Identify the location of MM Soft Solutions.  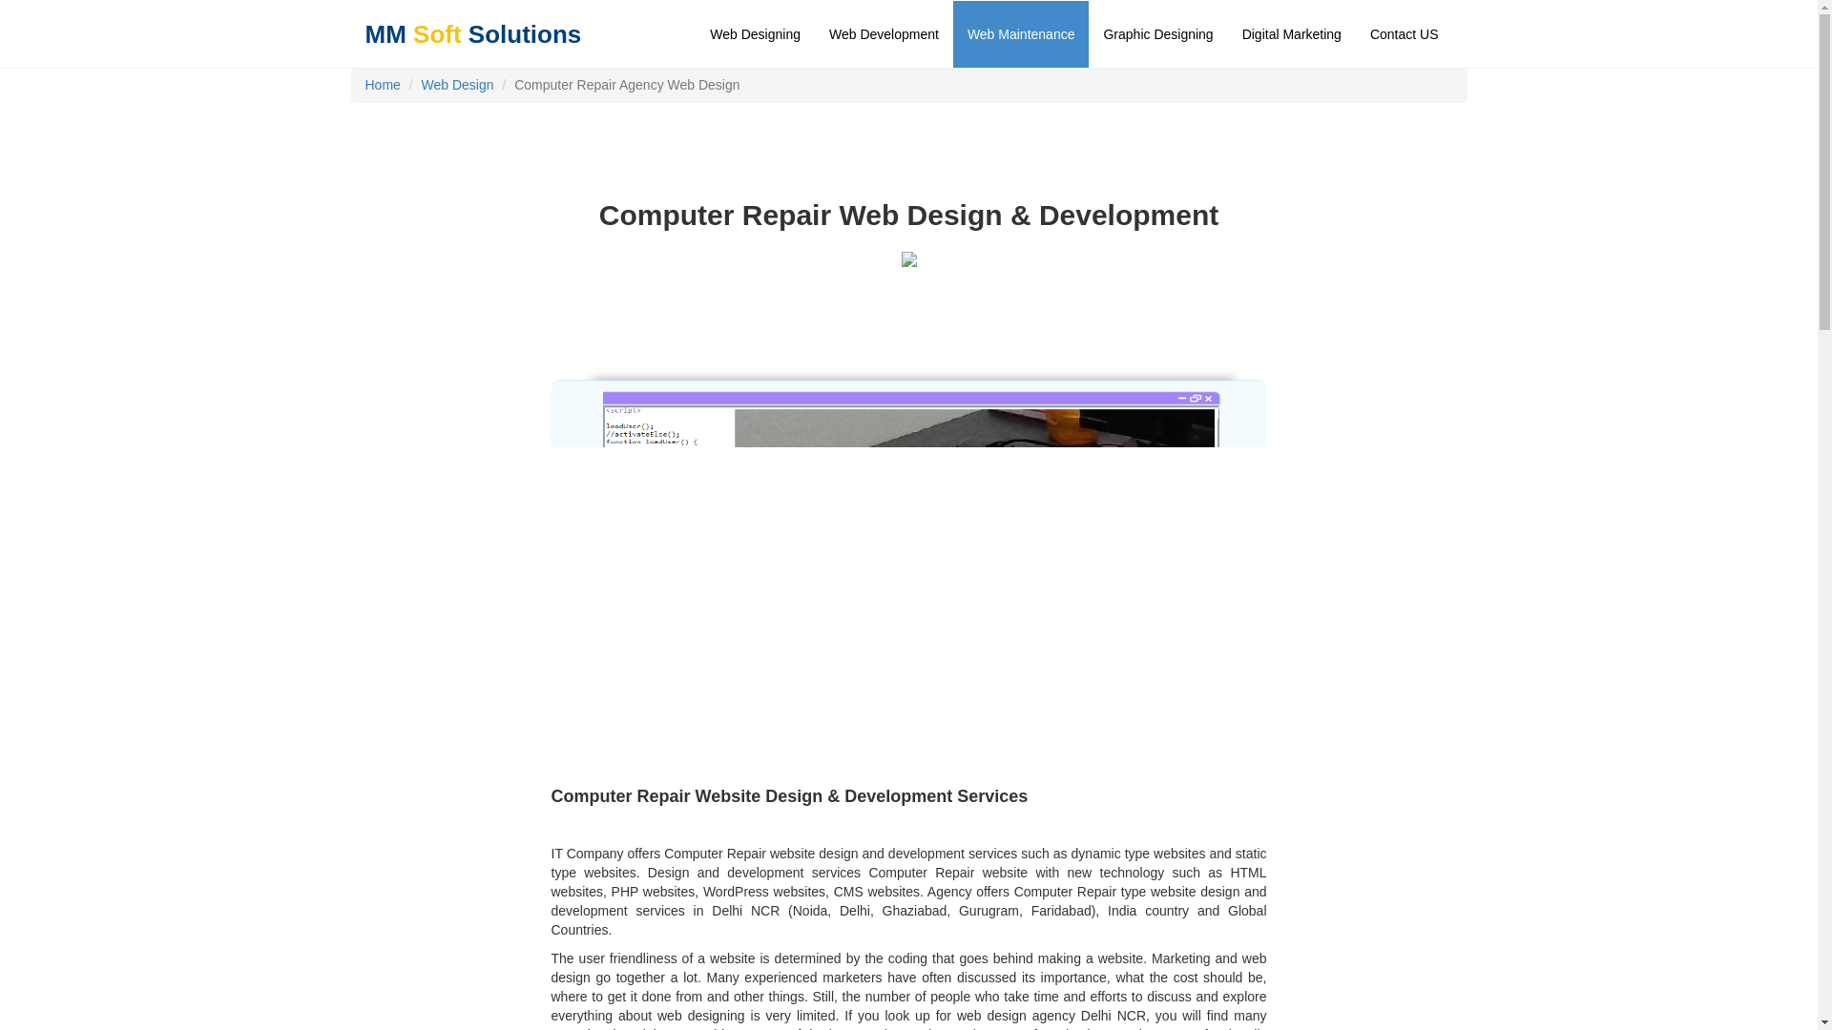
(473, 25).